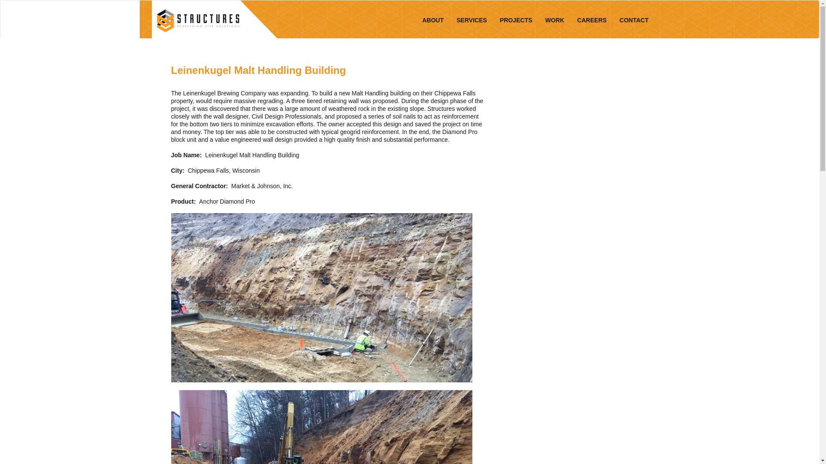 This screenshot has height=464, width=826. I want to click on ABOUT, so click(433, 20).